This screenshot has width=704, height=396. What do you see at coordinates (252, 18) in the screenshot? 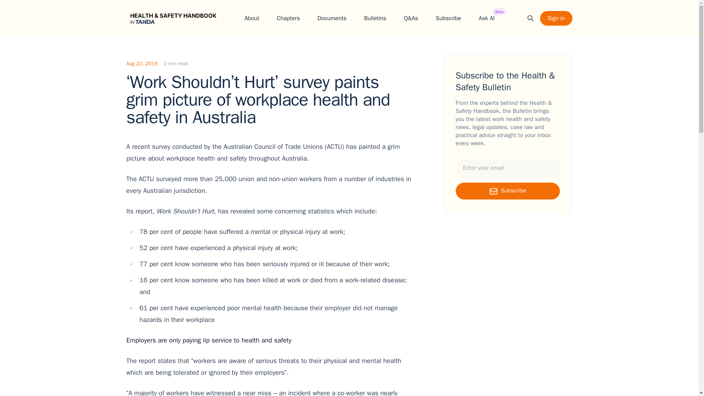
I see `Chapters` at bounding box center [252, 18].